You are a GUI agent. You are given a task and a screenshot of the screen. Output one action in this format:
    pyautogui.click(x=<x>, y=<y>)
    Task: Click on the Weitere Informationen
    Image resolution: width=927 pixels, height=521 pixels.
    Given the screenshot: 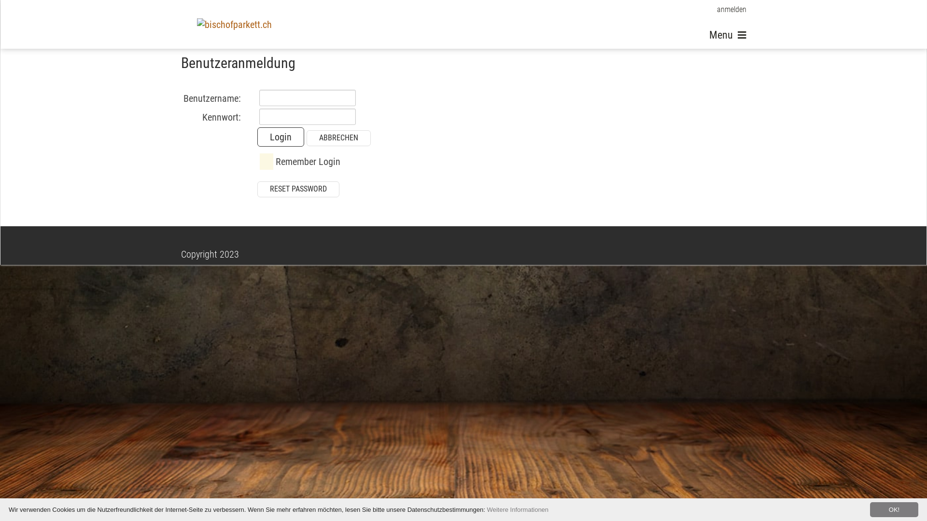 What is the action you would take?
    pyautogui.click(x=518, y=509)
    